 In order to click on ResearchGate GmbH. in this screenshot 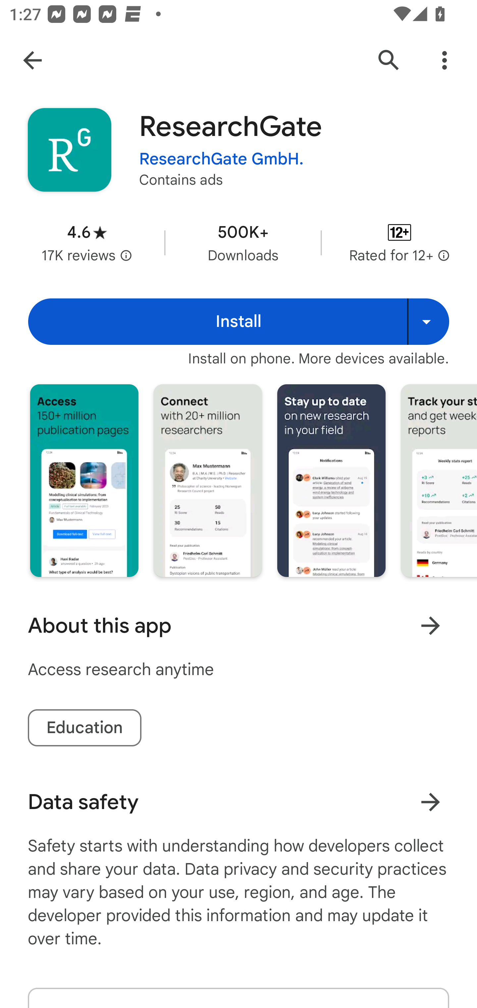, I will do `click(221, 159)`.